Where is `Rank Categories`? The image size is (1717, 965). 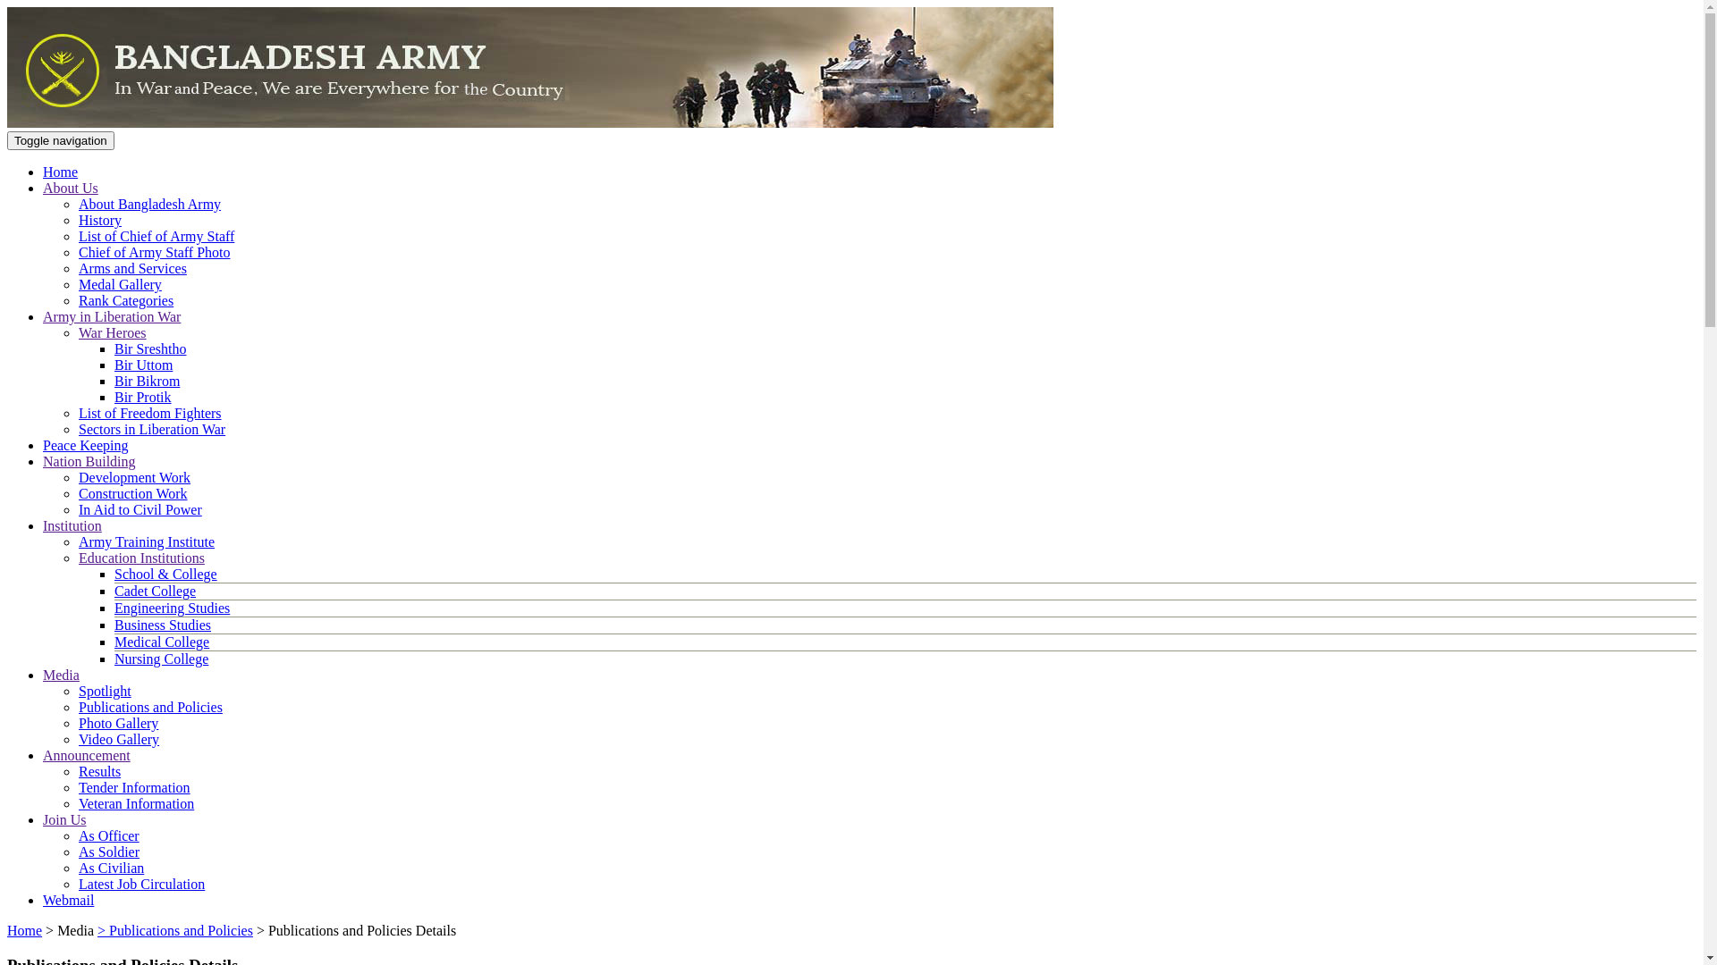
Rank Categories is located at coordinates (126, 300).